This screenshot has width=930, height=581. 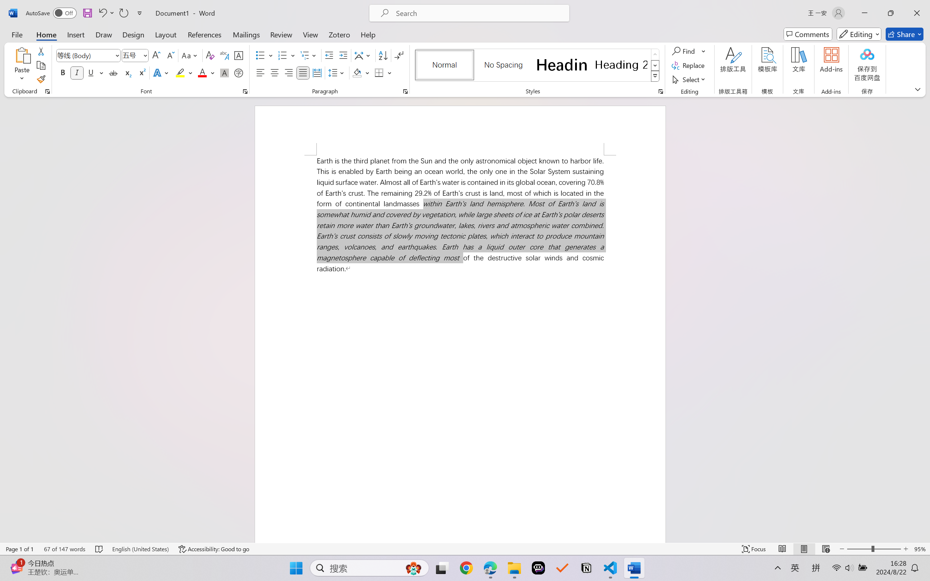 I want to click on Font Color Red, so click(x=203, y=73).